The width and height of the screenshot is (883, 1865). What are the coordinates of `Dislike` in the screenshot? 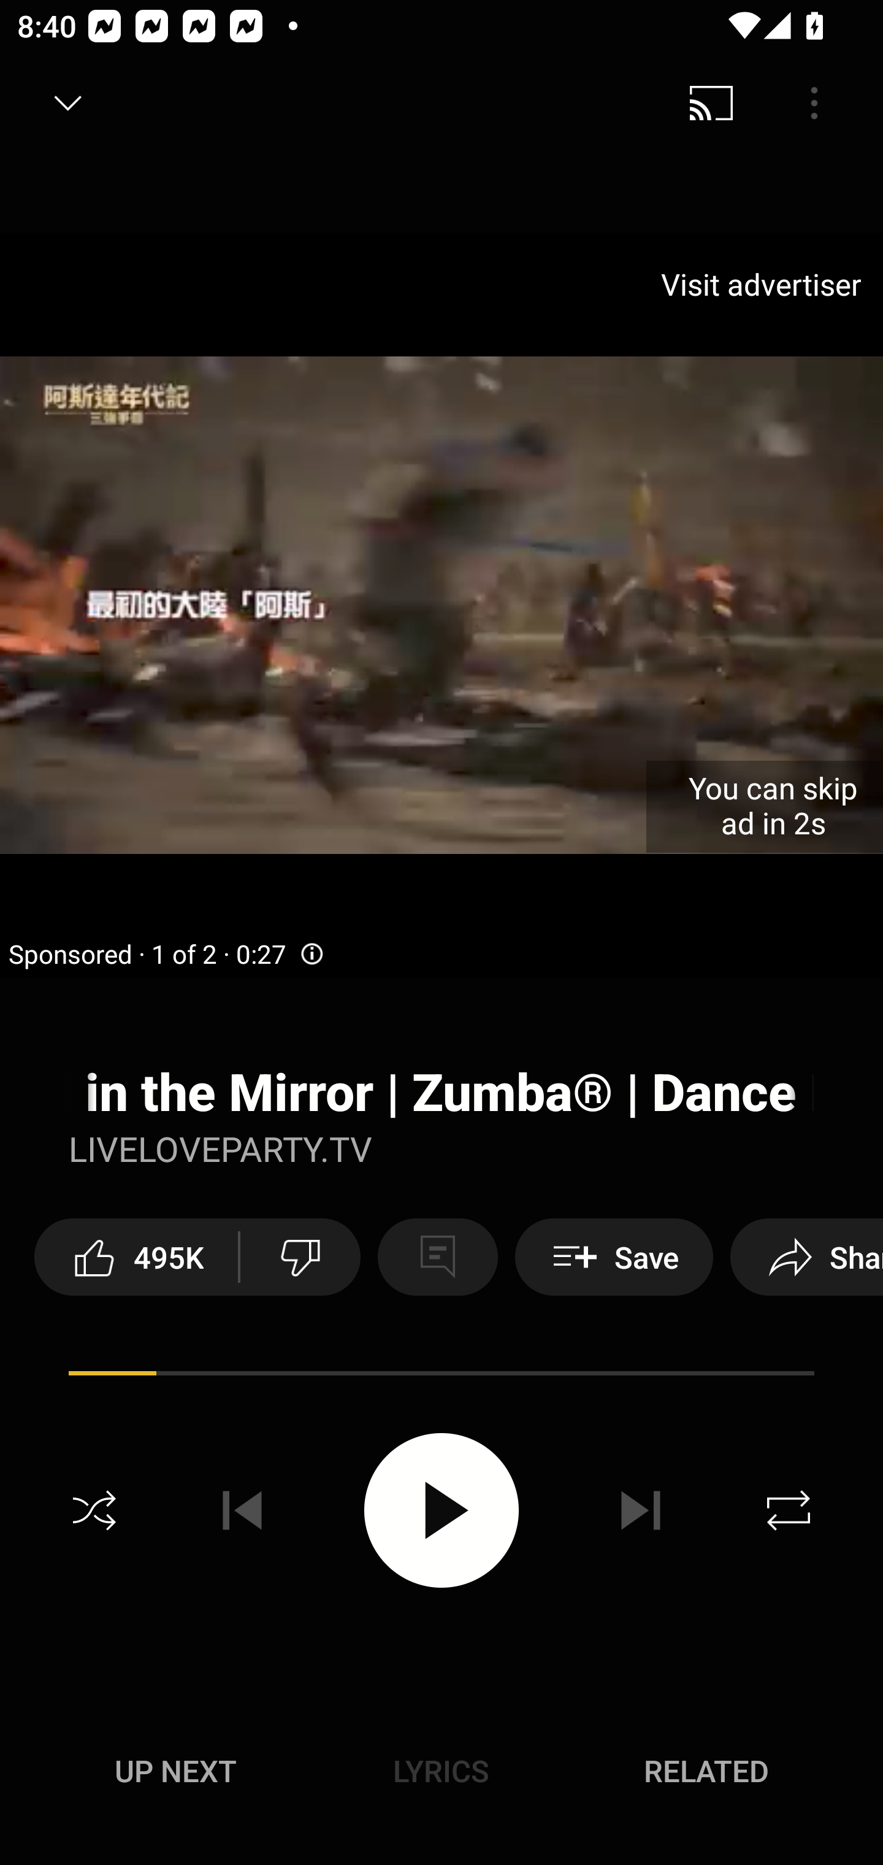 It's located at (300, 1256).